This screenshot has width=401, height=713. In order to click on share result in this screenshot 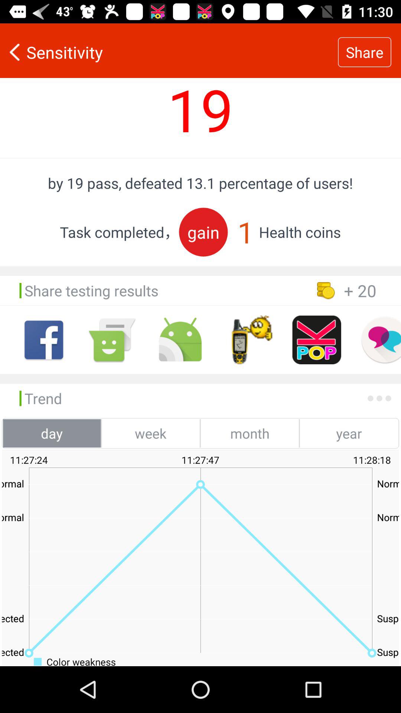, I will do `click(316, 340)`.